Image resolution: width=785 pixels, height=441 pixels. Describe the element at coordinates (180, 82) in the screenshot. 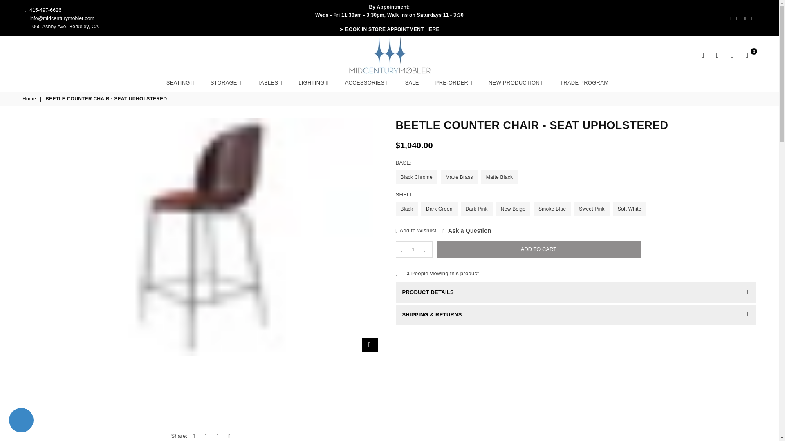

I see `SEATING` at that location.